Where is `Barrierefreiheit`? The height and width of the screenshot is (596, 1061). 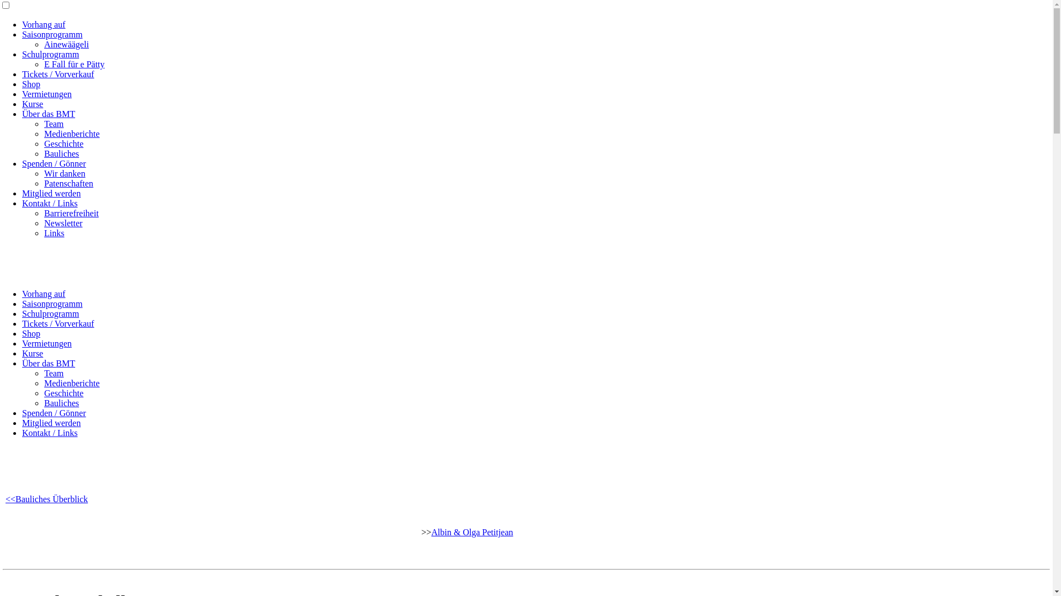 Barrierefreiheit is located at coordinates (72, 213).